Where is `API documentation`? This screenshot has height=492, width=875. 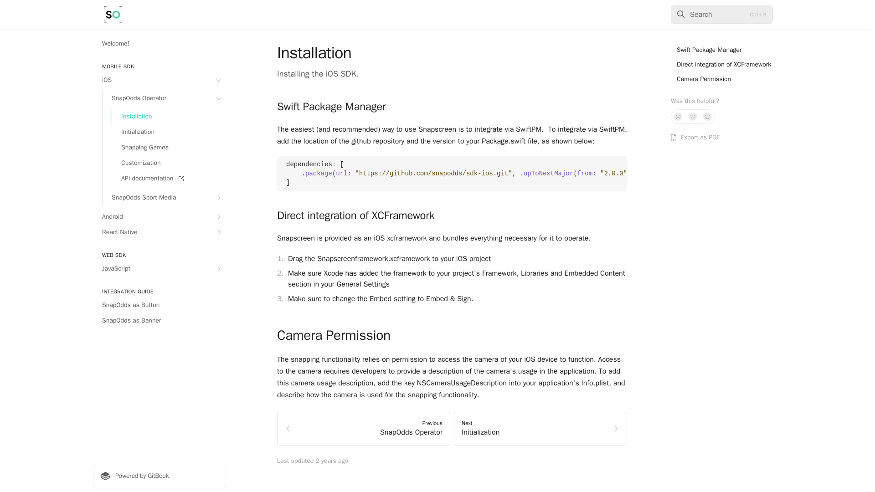 API documentation is located at coordinates (169, 179).